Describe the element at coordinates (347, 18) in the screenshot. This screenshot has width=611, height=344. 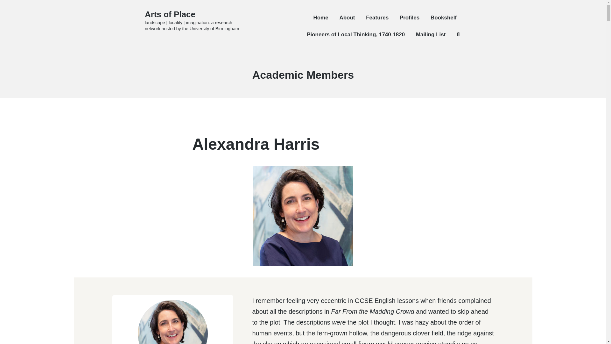
I see `About` at that location.